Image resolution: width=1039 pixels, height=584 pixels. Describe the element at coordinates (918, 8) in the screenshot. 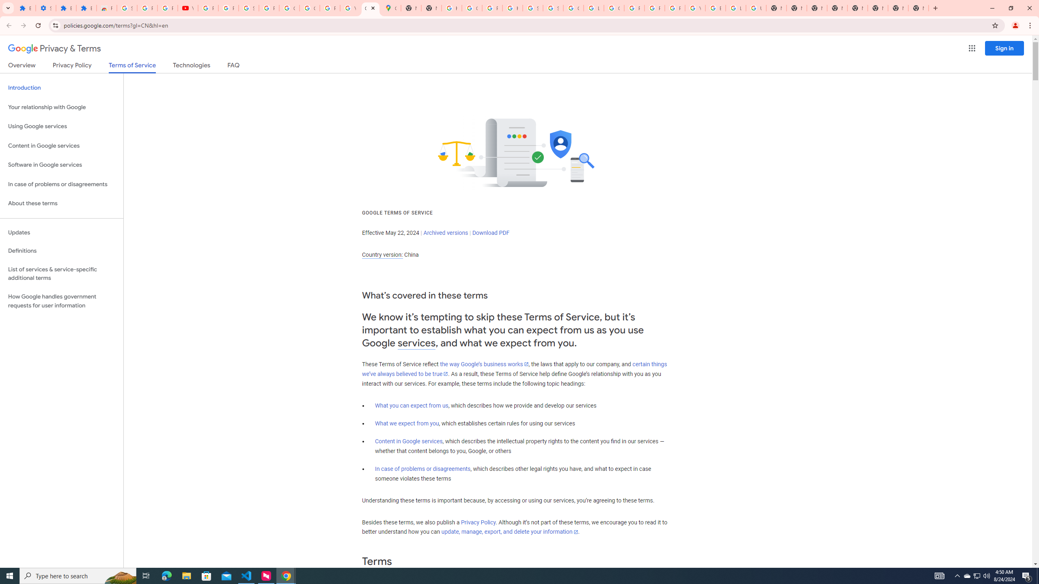

I see `New Tab` at that location.